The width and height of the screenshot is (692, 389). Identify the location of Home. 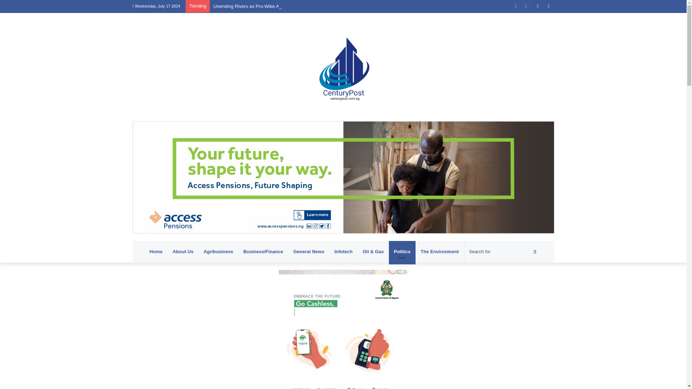
(156, 251).